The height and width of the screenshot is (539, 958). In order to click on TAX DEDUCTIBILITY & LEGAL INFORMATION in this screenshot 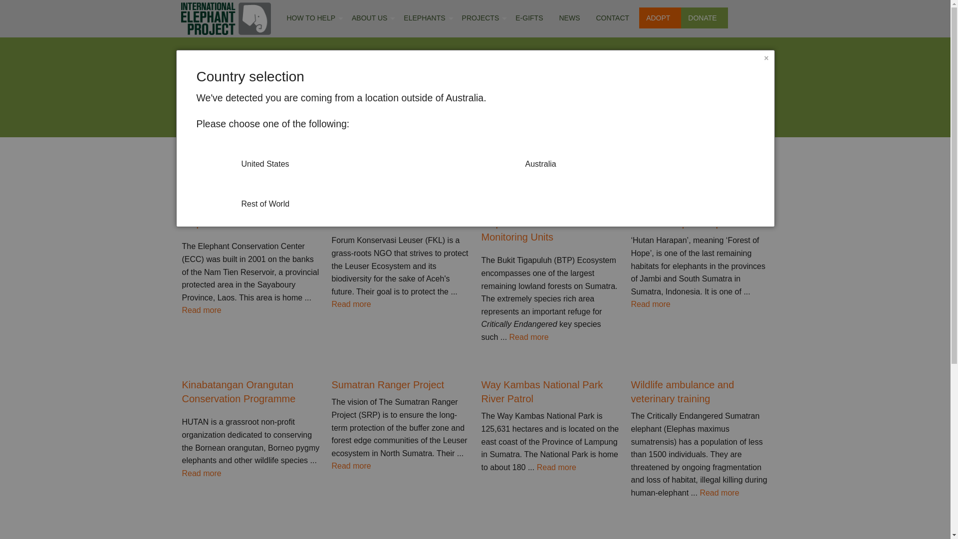, I will do `click(369, 177)`.